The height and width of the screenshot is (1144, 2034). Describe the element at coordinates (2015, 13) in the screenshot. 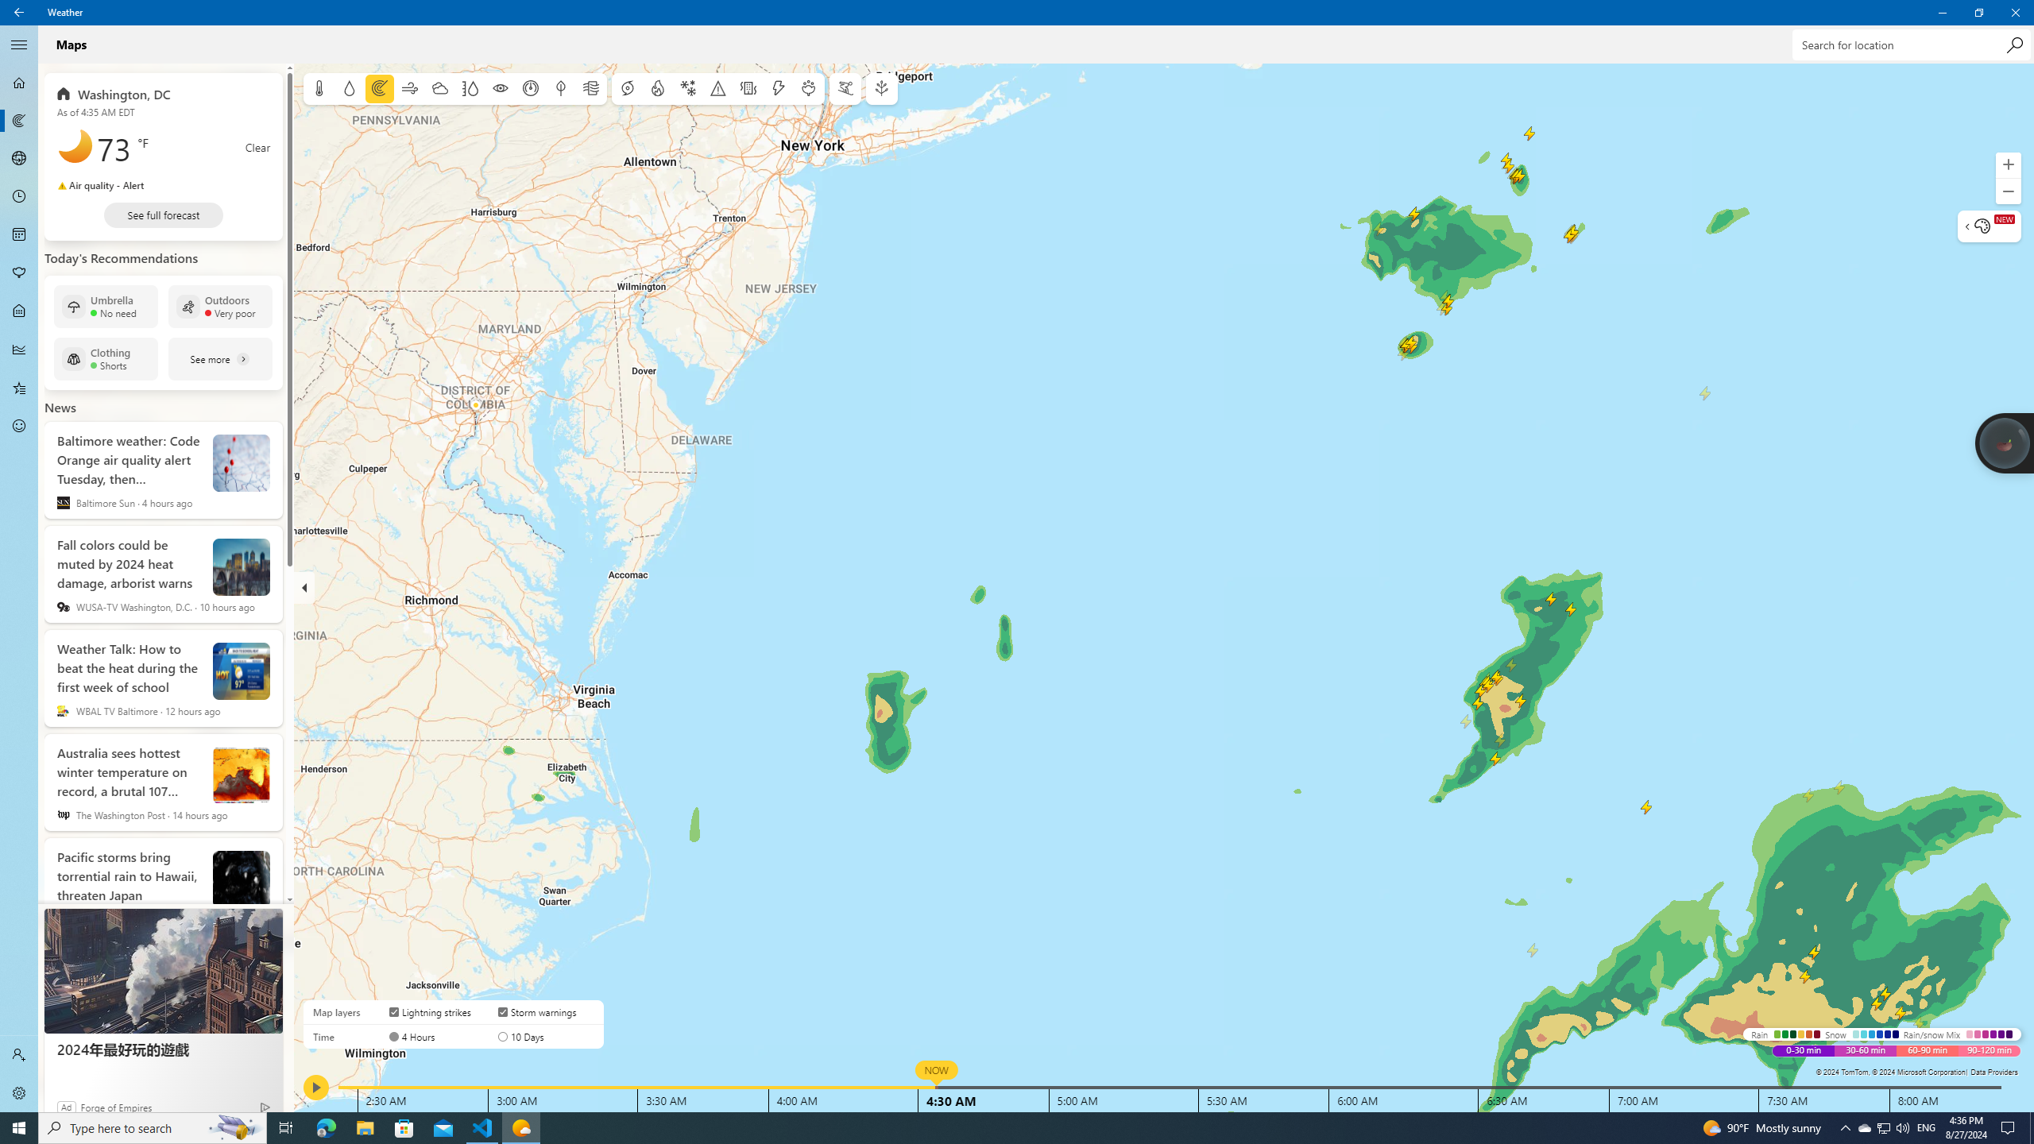

I see `Close Weather` at that location.